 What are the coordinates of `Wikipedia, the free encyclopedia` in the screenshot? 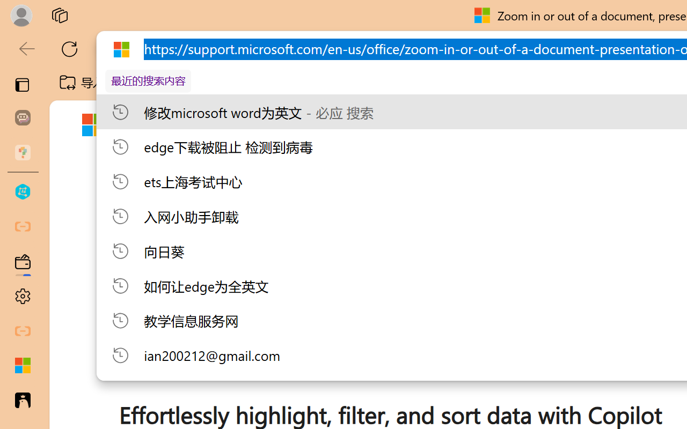 It's located at (235, 83).